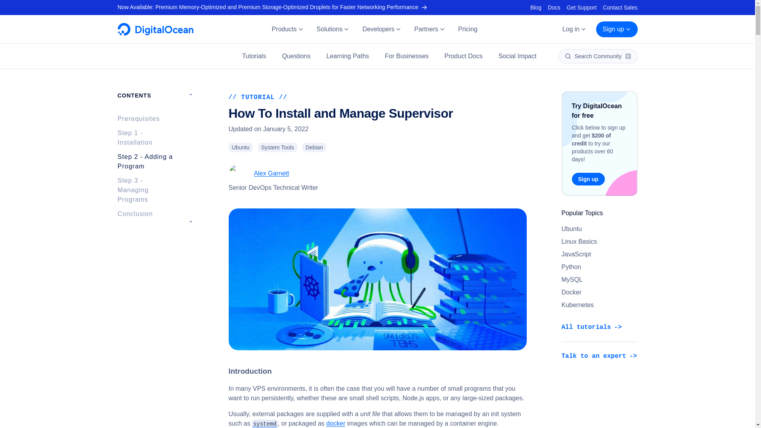 The image size is (761, 428). Describe the element at coordinates (155, 33) in the screenshot. I see `DigitalOcean` at that location.